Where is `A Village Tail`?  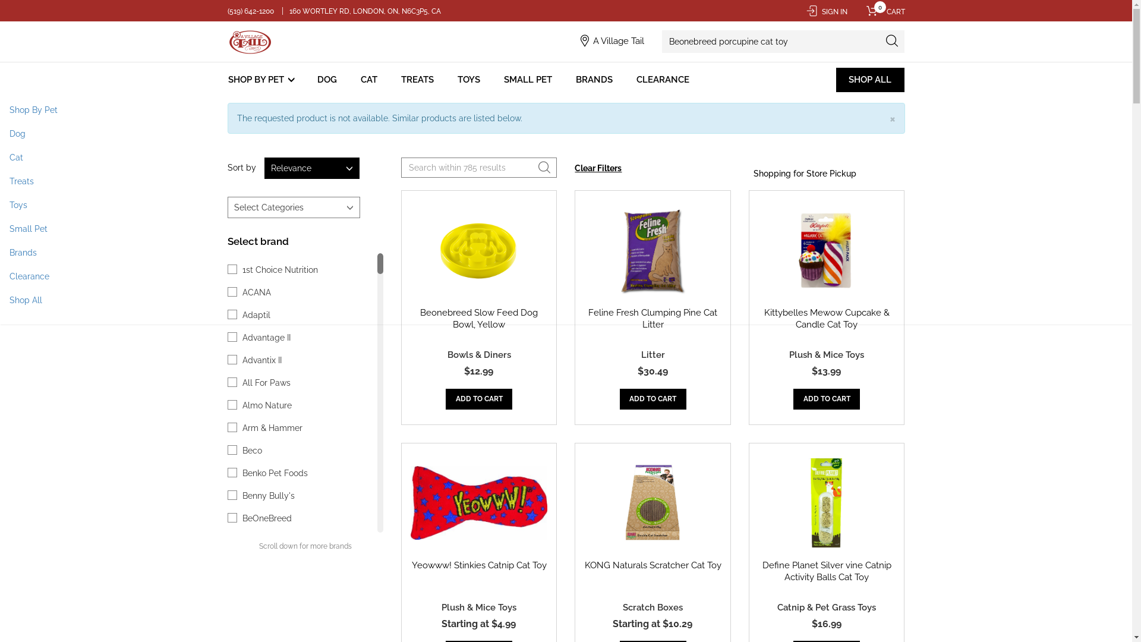 A Village Tail is located at coordinates (619, 40).